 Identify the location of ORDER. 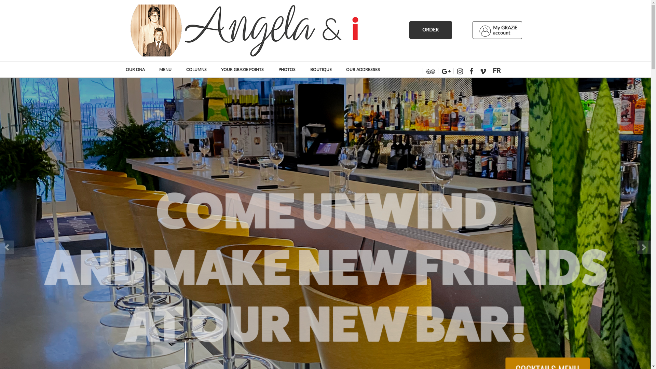
(430, 30).